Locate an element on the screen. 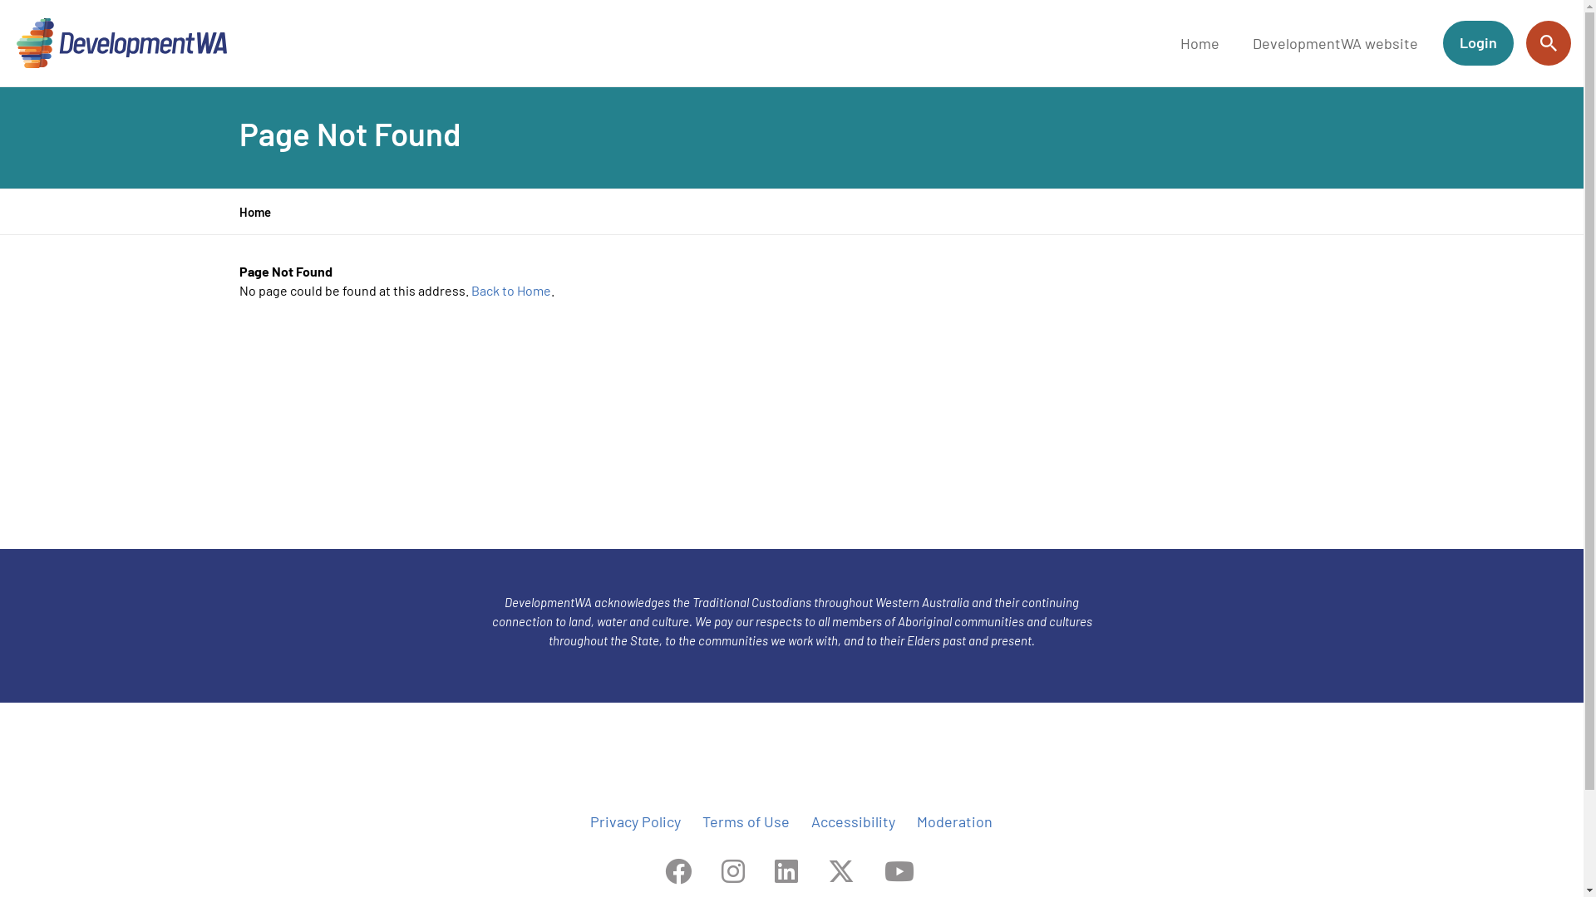 This screenshot has width=1596, height=897. Login is located at coordinates (1478, 43).